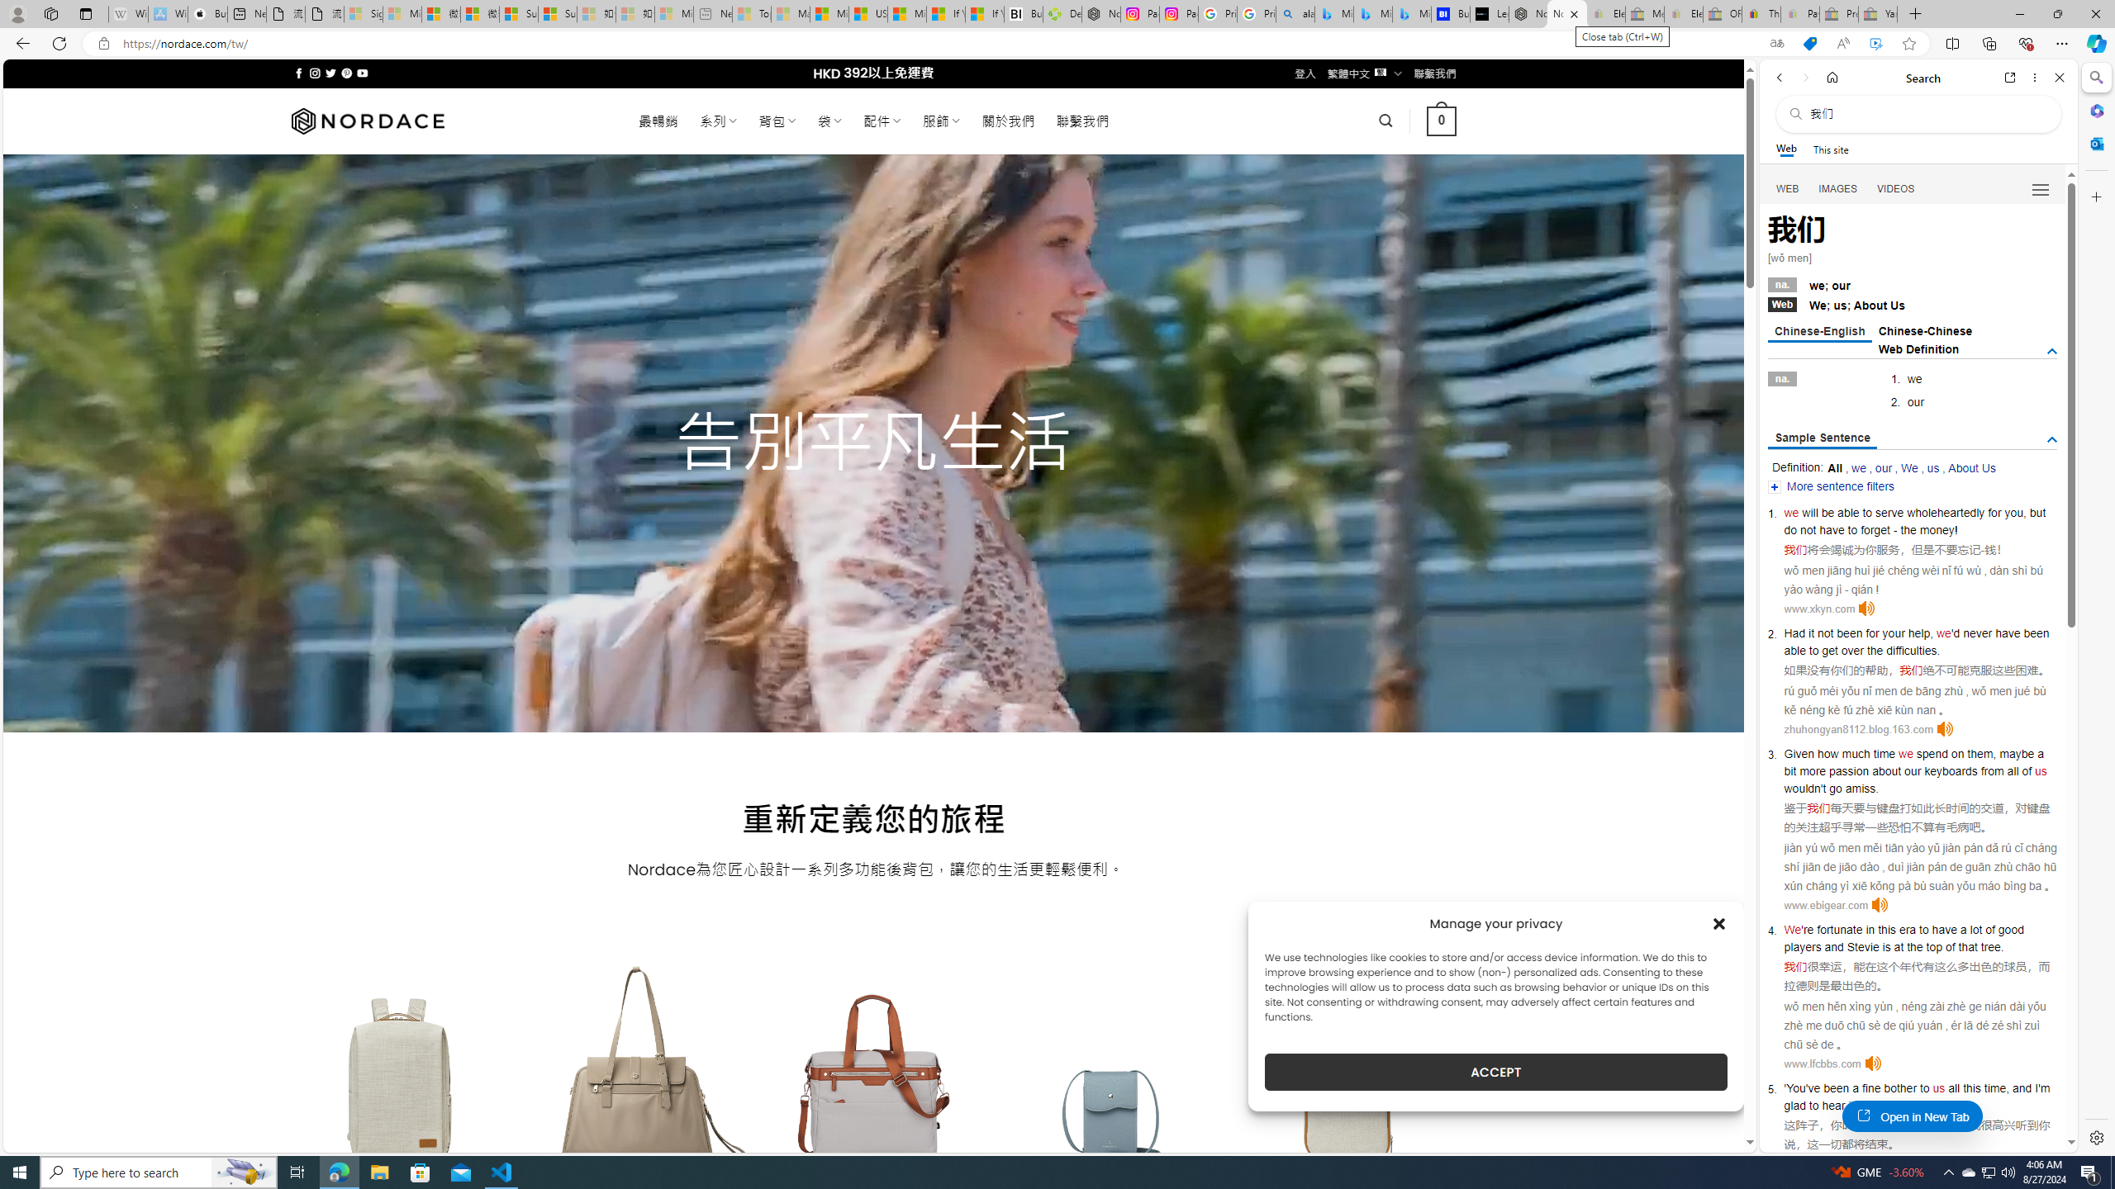  I want to click on Chinese-English, so click(1819, 332).